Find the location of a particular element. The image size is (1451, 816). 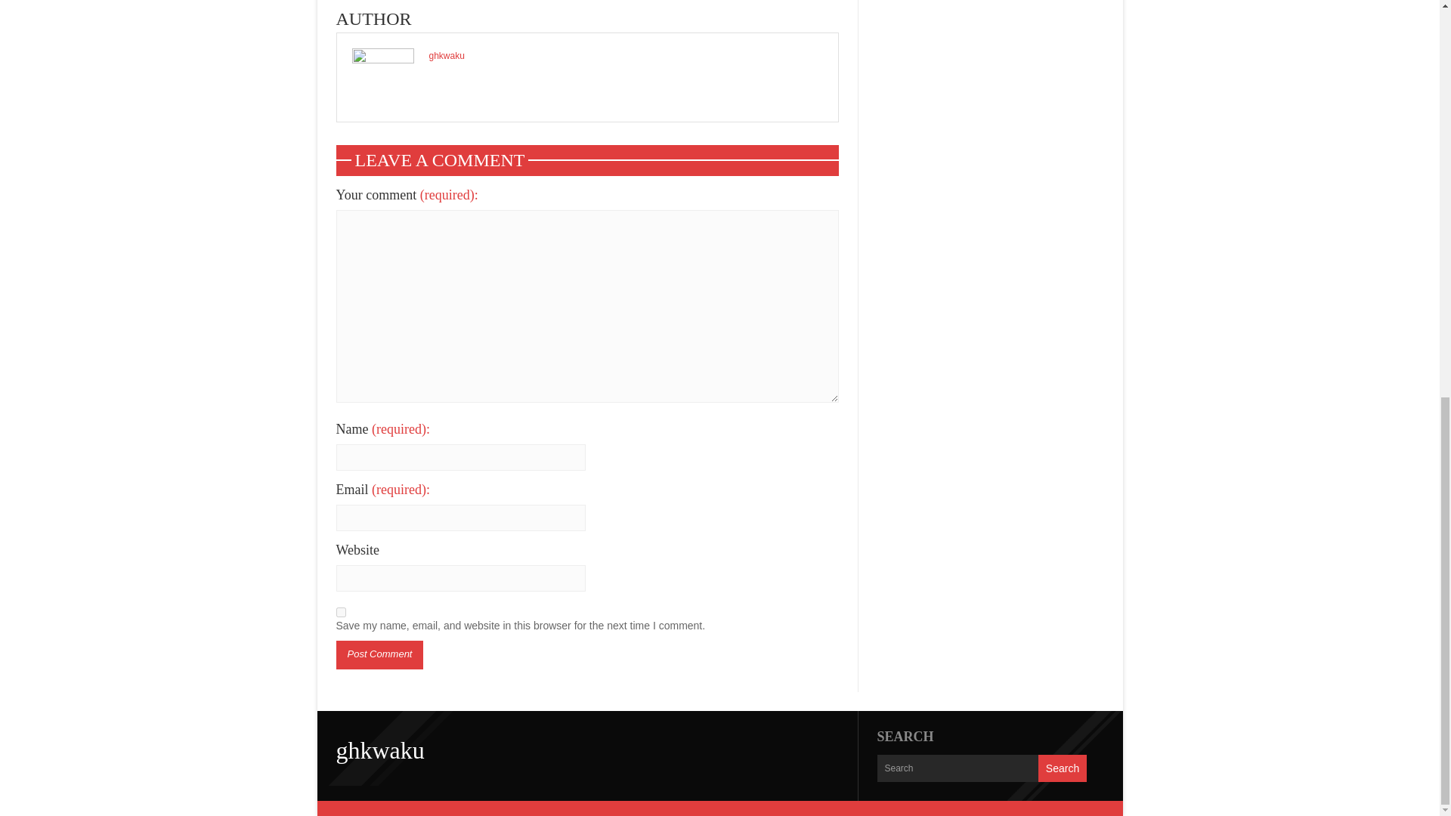

ghkwaku is located at coordinates (379, 750).